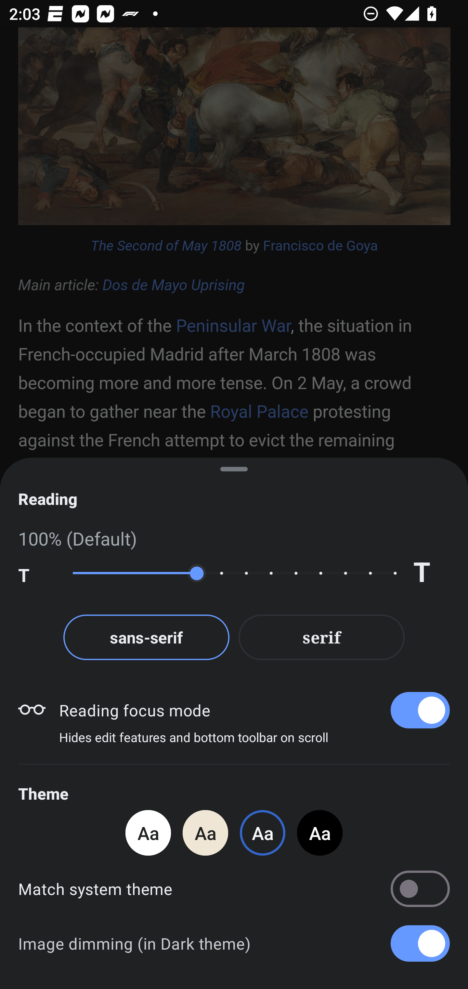  I want to click on Reading focus mode, so click(254, 710).